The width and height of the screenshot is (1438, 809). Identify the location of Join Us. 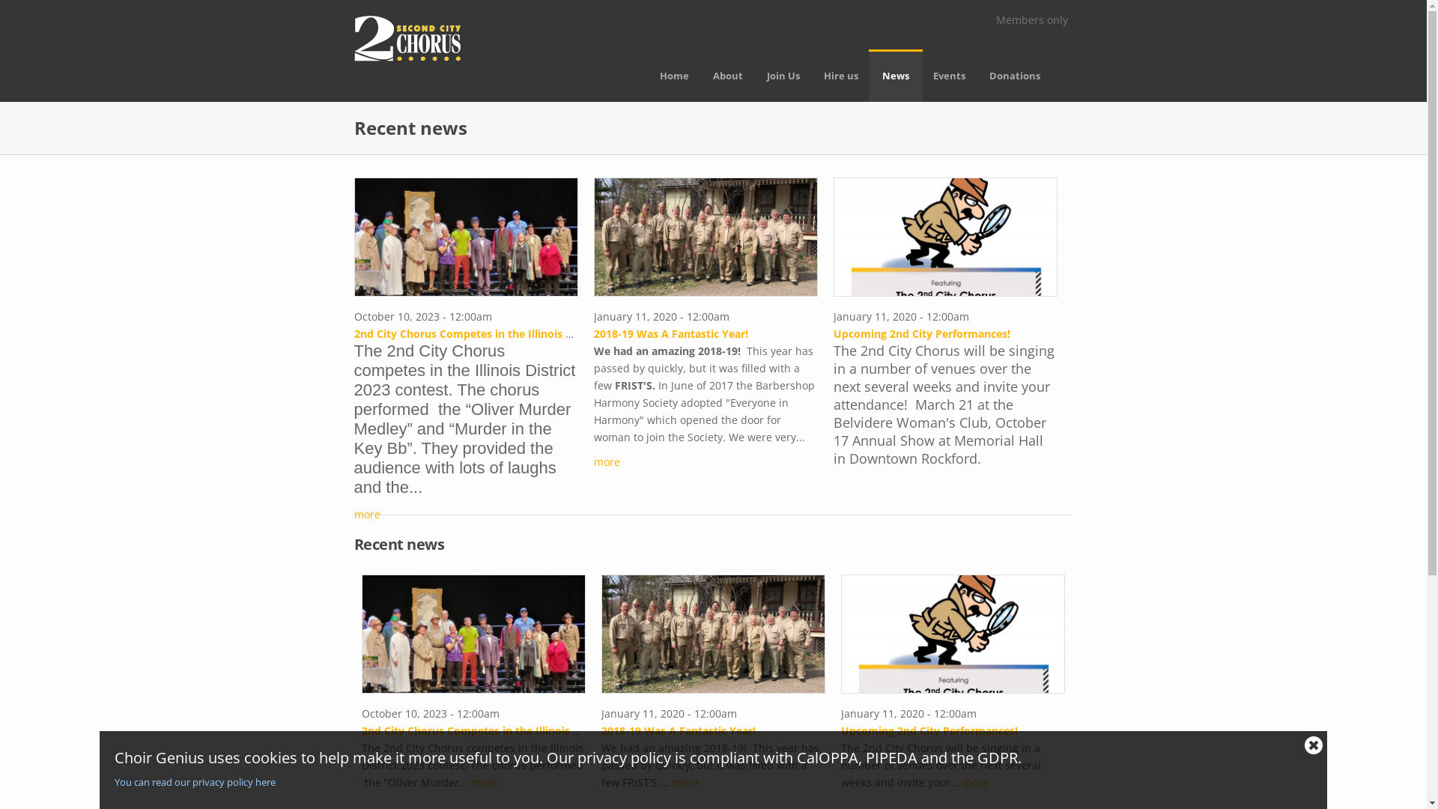
(783, 76).